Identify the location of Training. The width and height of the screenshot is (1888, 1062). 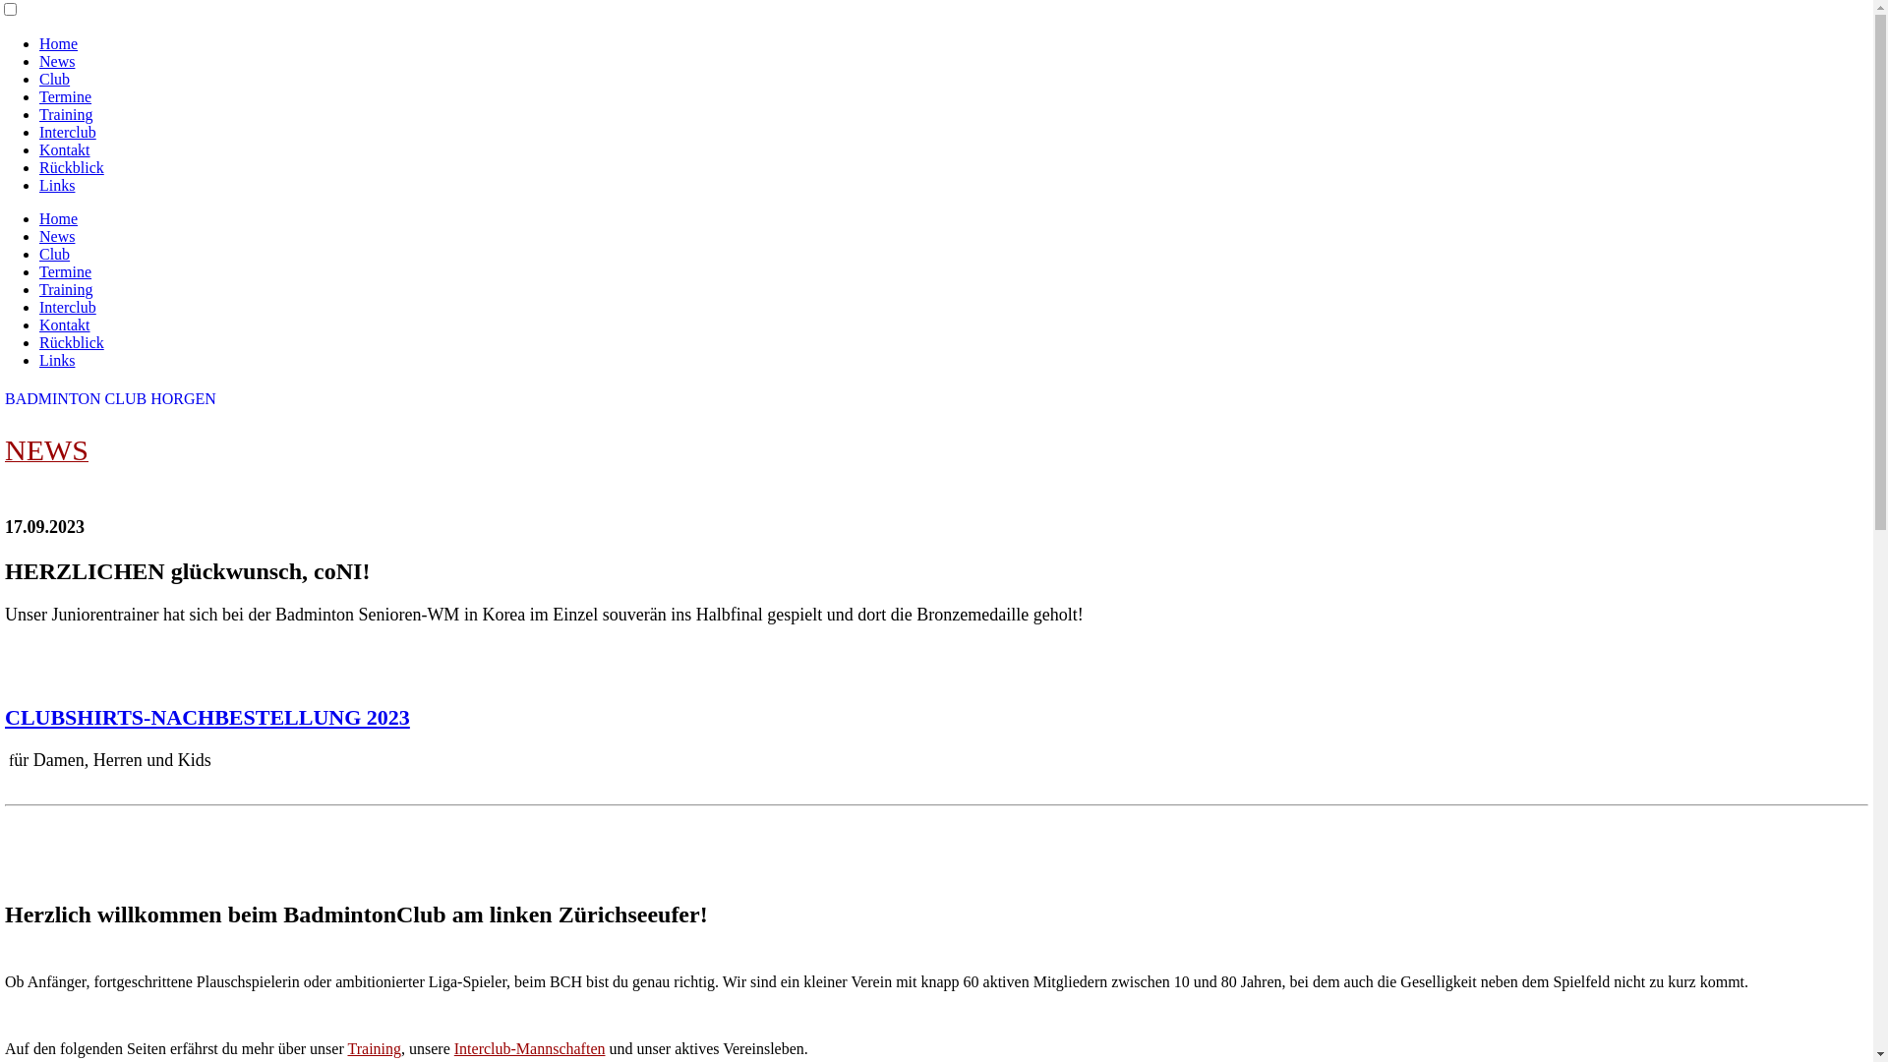
(67, 114).